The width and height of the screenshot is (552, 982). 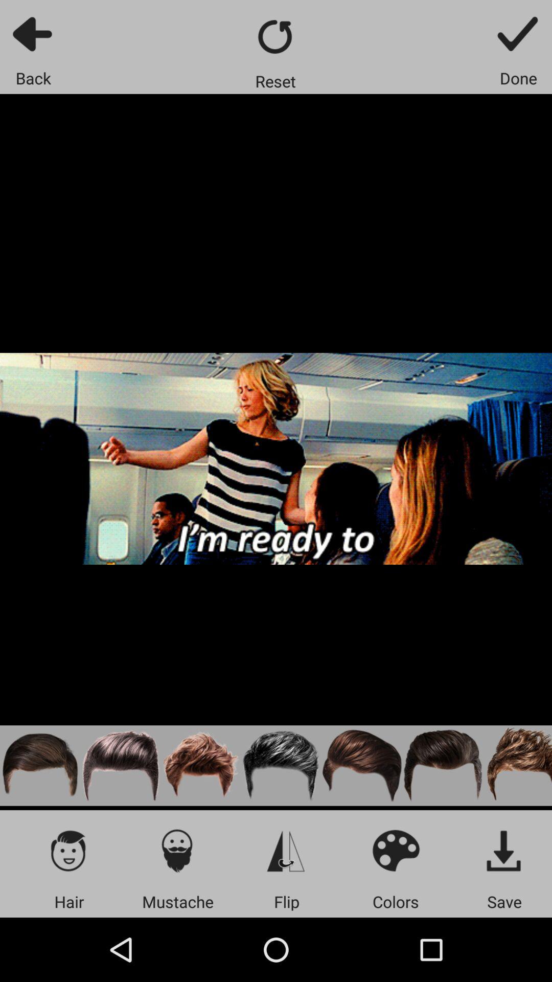 What do you see at coordinates (282, 765) in the screenshot?
I see `select hairstyle` at bounding box center [282, 765].